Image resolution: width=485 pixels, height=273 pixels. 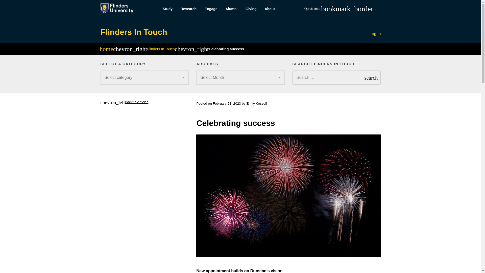 I want to click on About, so click(x=270, y=9).